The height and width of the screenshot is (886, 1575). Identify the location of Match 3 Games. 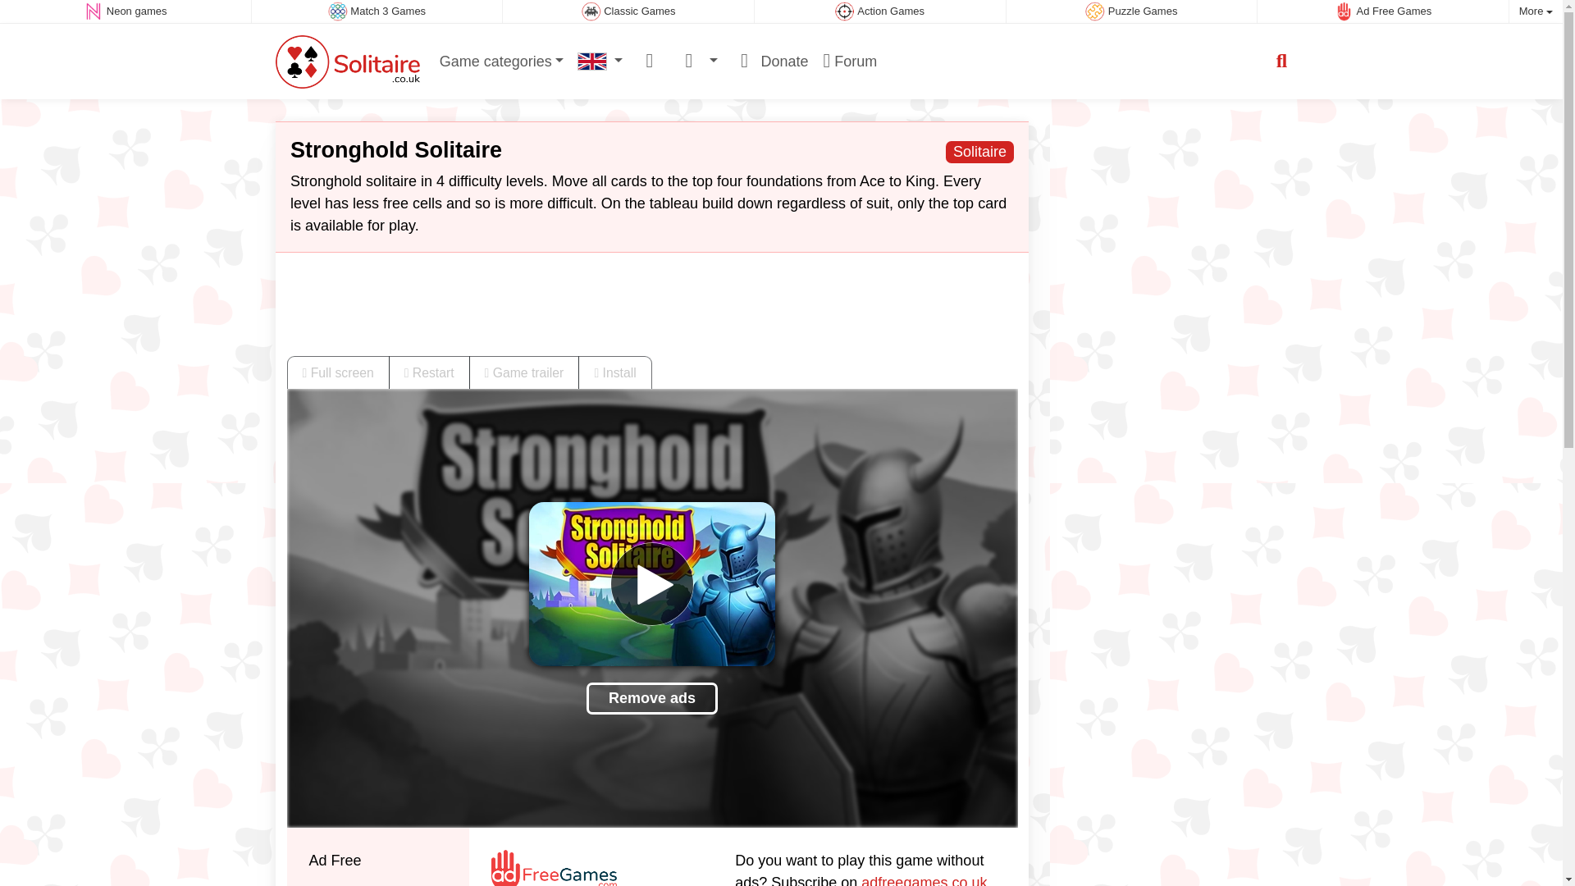
(377, 11).